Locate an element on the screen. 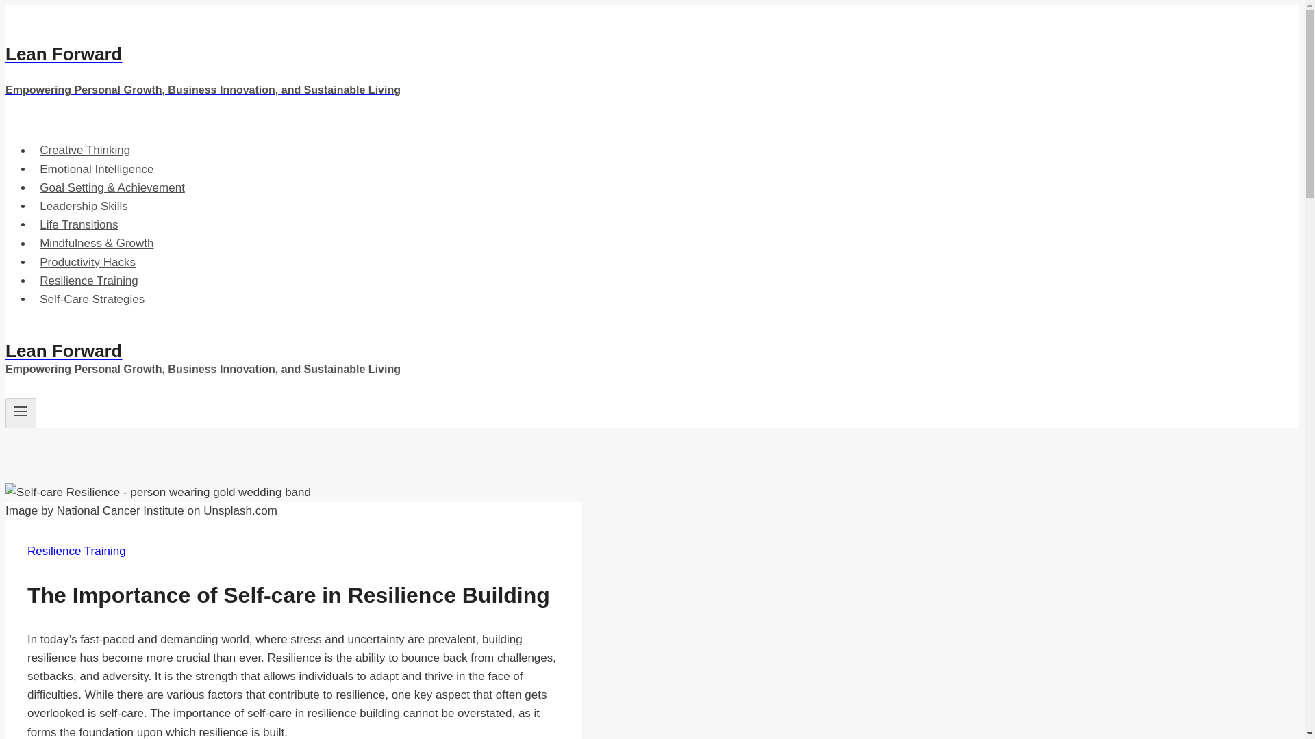  Toggle Menu is located at coordinates (21, 411).